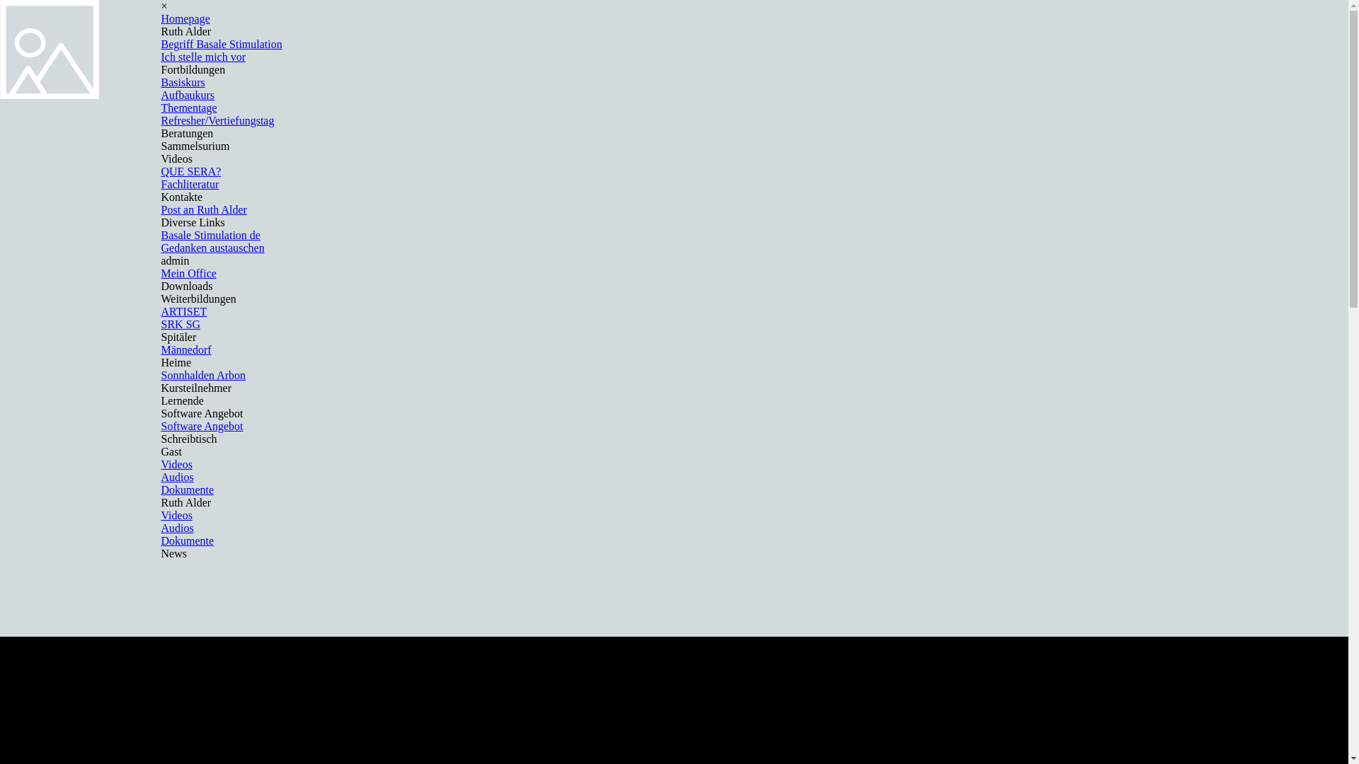 The width and height of the screenshot is (1359, 764). What do you see at coordinates (202, 426) in the screenshot?
I see `Software Angebot` at bounding box center [202, 426].